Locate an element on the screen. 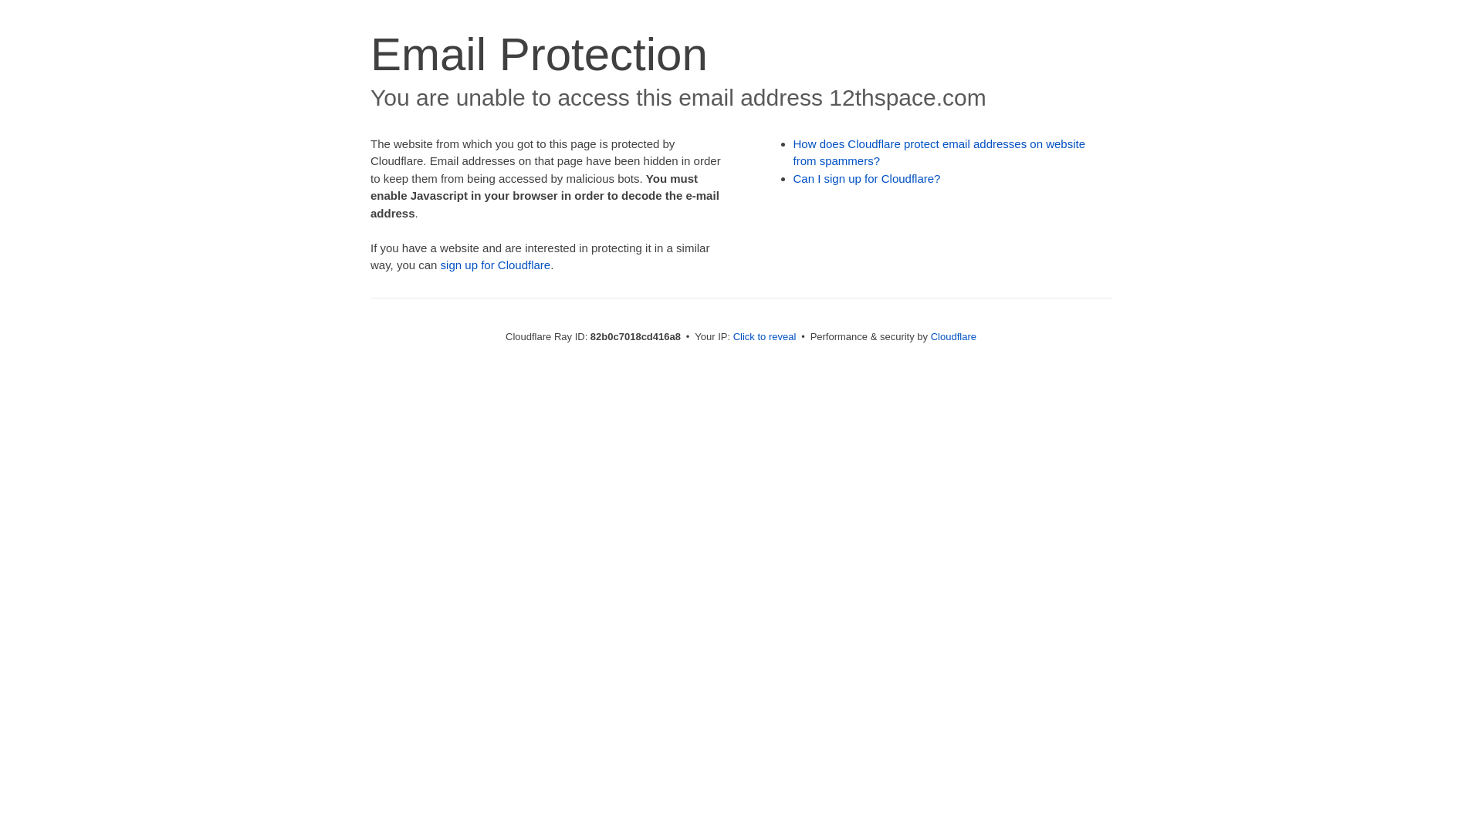  sign up for Cloudflare is located at coordinates (496, 265).